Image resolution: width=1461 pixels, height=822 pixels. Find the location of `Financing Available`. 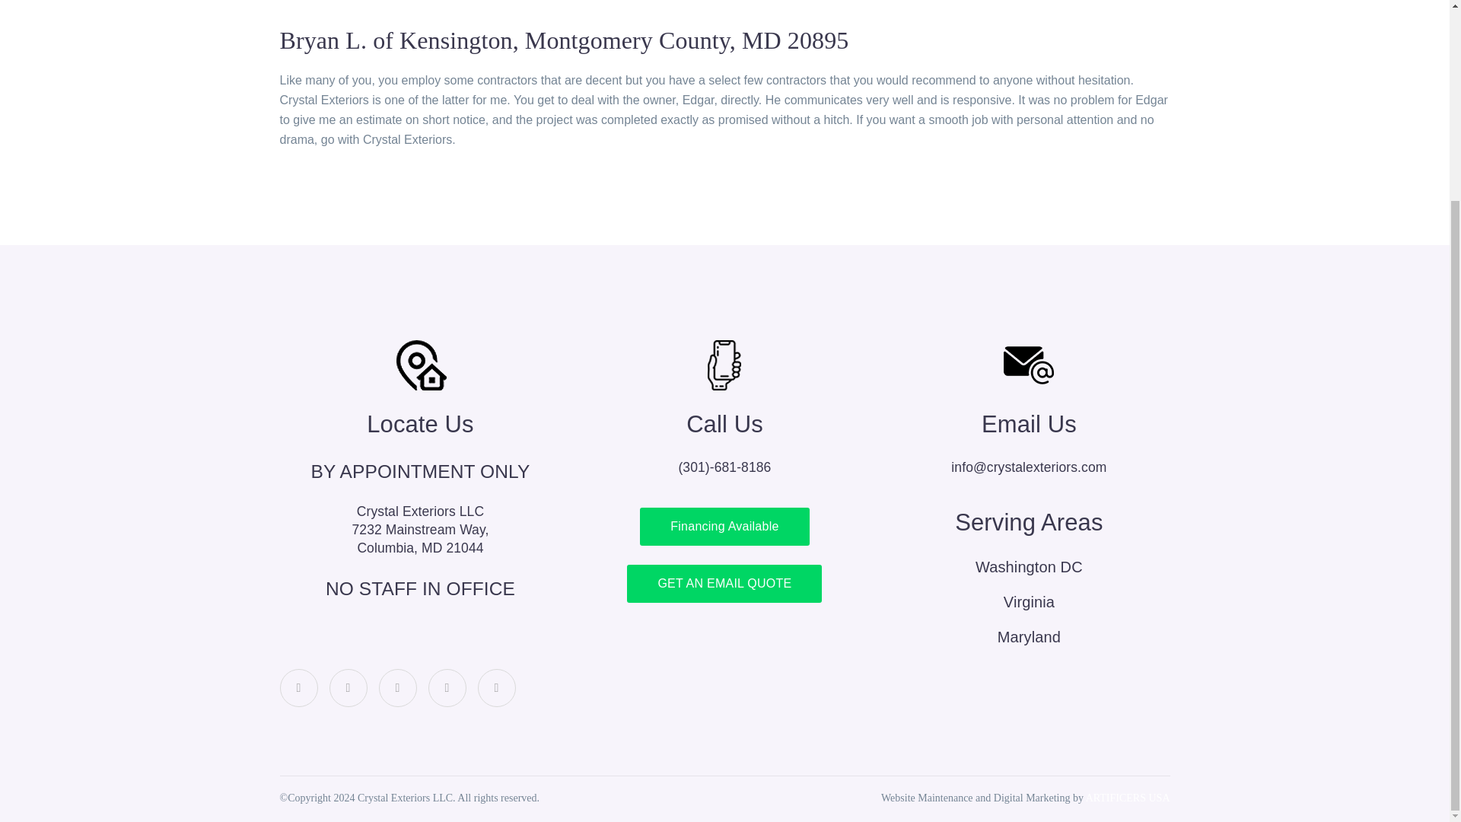

Financing Available is located at coordinates (299, 688).